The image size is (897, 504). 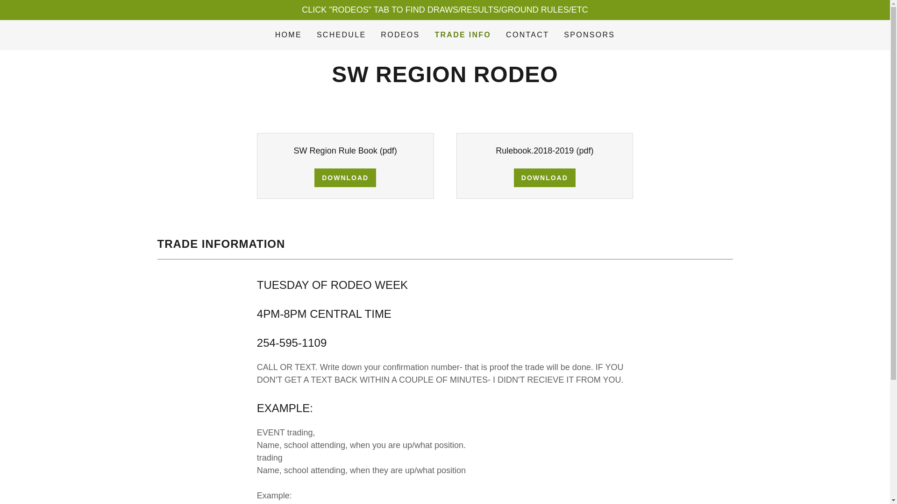 I want to click on DOWNLOAD, so click(x=345, y=177).